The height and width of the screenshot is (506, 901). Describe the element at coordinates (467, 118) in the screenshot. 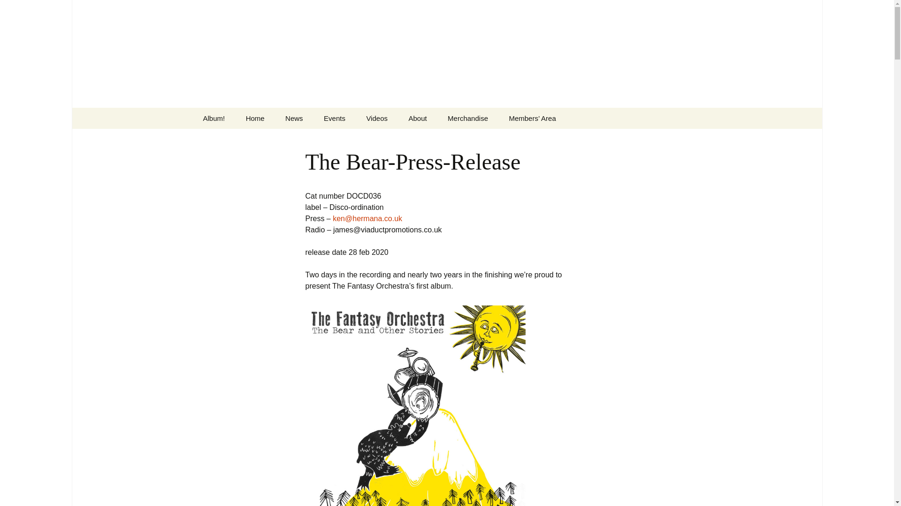

I see `Merchandise` at that location.